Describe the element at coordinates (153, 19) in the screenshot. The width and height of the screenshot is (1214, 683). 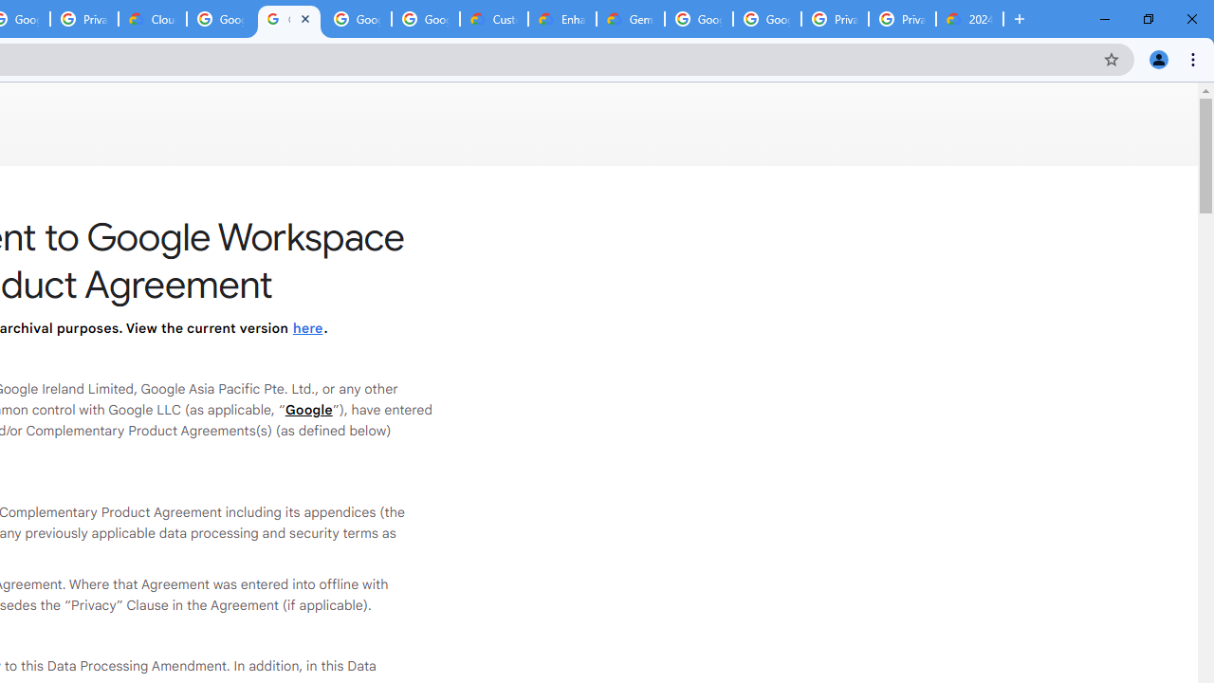
I see `Cloud Data Processing Addendum | Google Cloud` at that location.